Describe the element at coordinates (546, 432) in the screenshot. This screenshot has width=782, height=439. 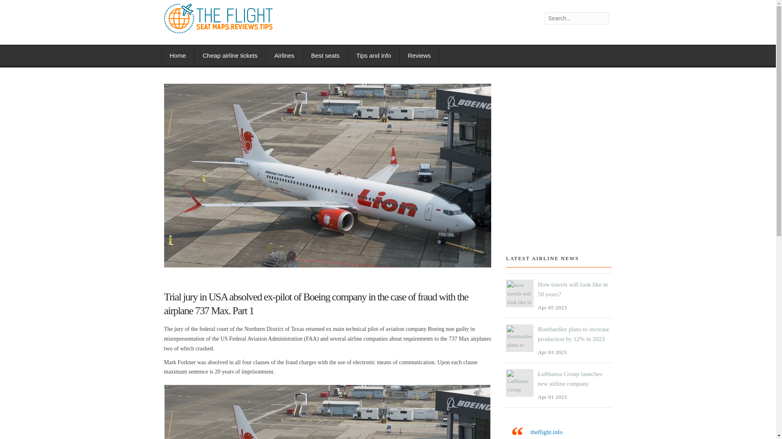
I see `theflight.info` at that location.